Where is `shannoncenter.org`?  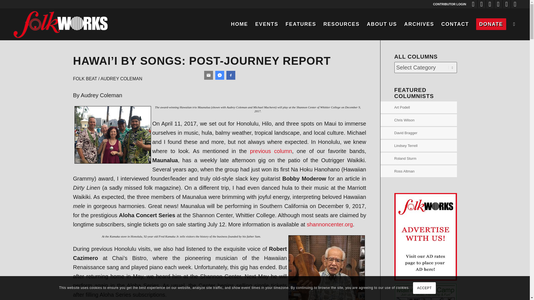 shannoncenter.org is located at coordinates (330, 224).